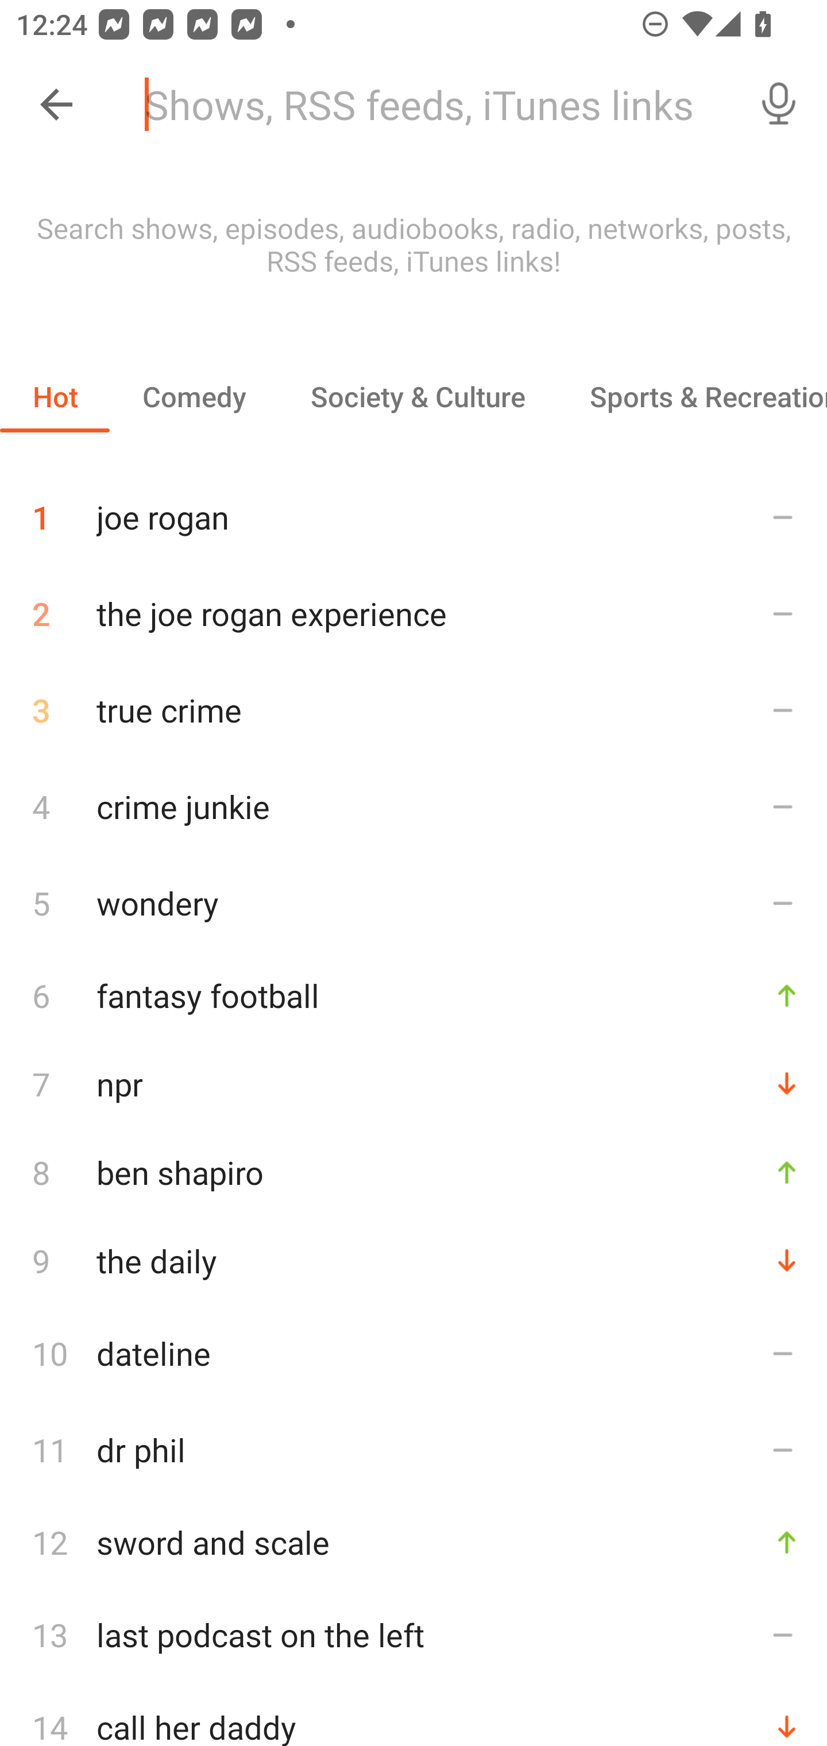 Image resolution: width=827 pixels, height=1746 pixels. I want to click on Hot, so click(55, 396).